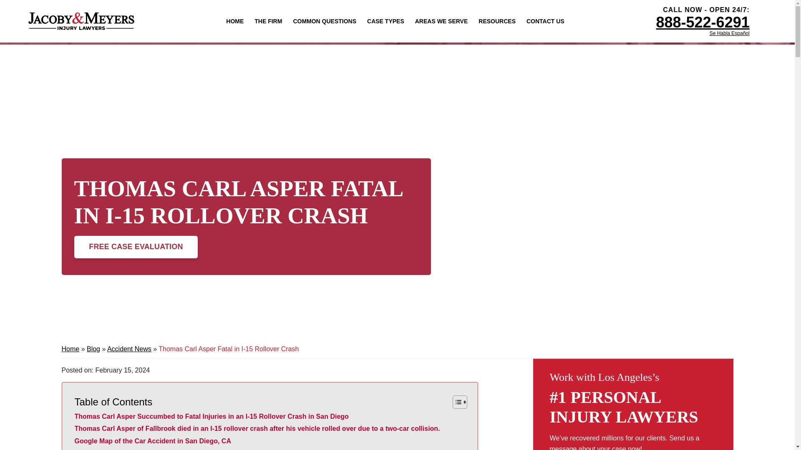 This screenshot has height=450, width=801. What do you see at coordinates (545, 21) in the screenshot?
I see `CONTACT US` at bounding box center [545, 21].